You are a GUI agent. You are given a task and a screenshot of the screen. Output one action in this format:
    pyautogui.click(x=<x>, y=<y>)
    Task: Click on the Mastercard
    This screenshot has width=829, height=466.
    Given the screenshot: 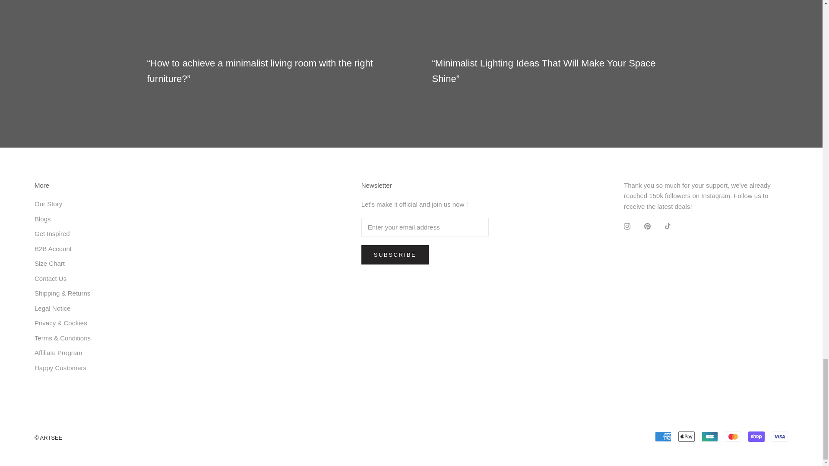 What is the action you would take?
    pyautogui.click(x=733, y=437)
    